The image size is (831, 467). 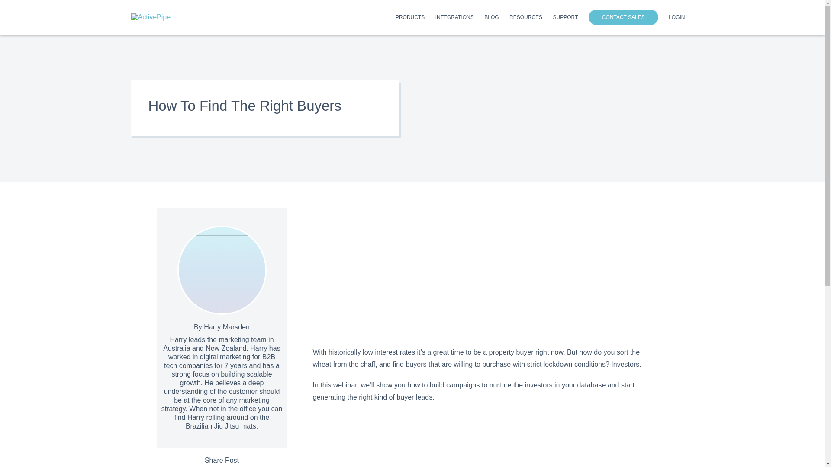 What do you see at coordinates (492, 19) in the screenshot?
I see `BLOG` at bounding box center [492, 19].